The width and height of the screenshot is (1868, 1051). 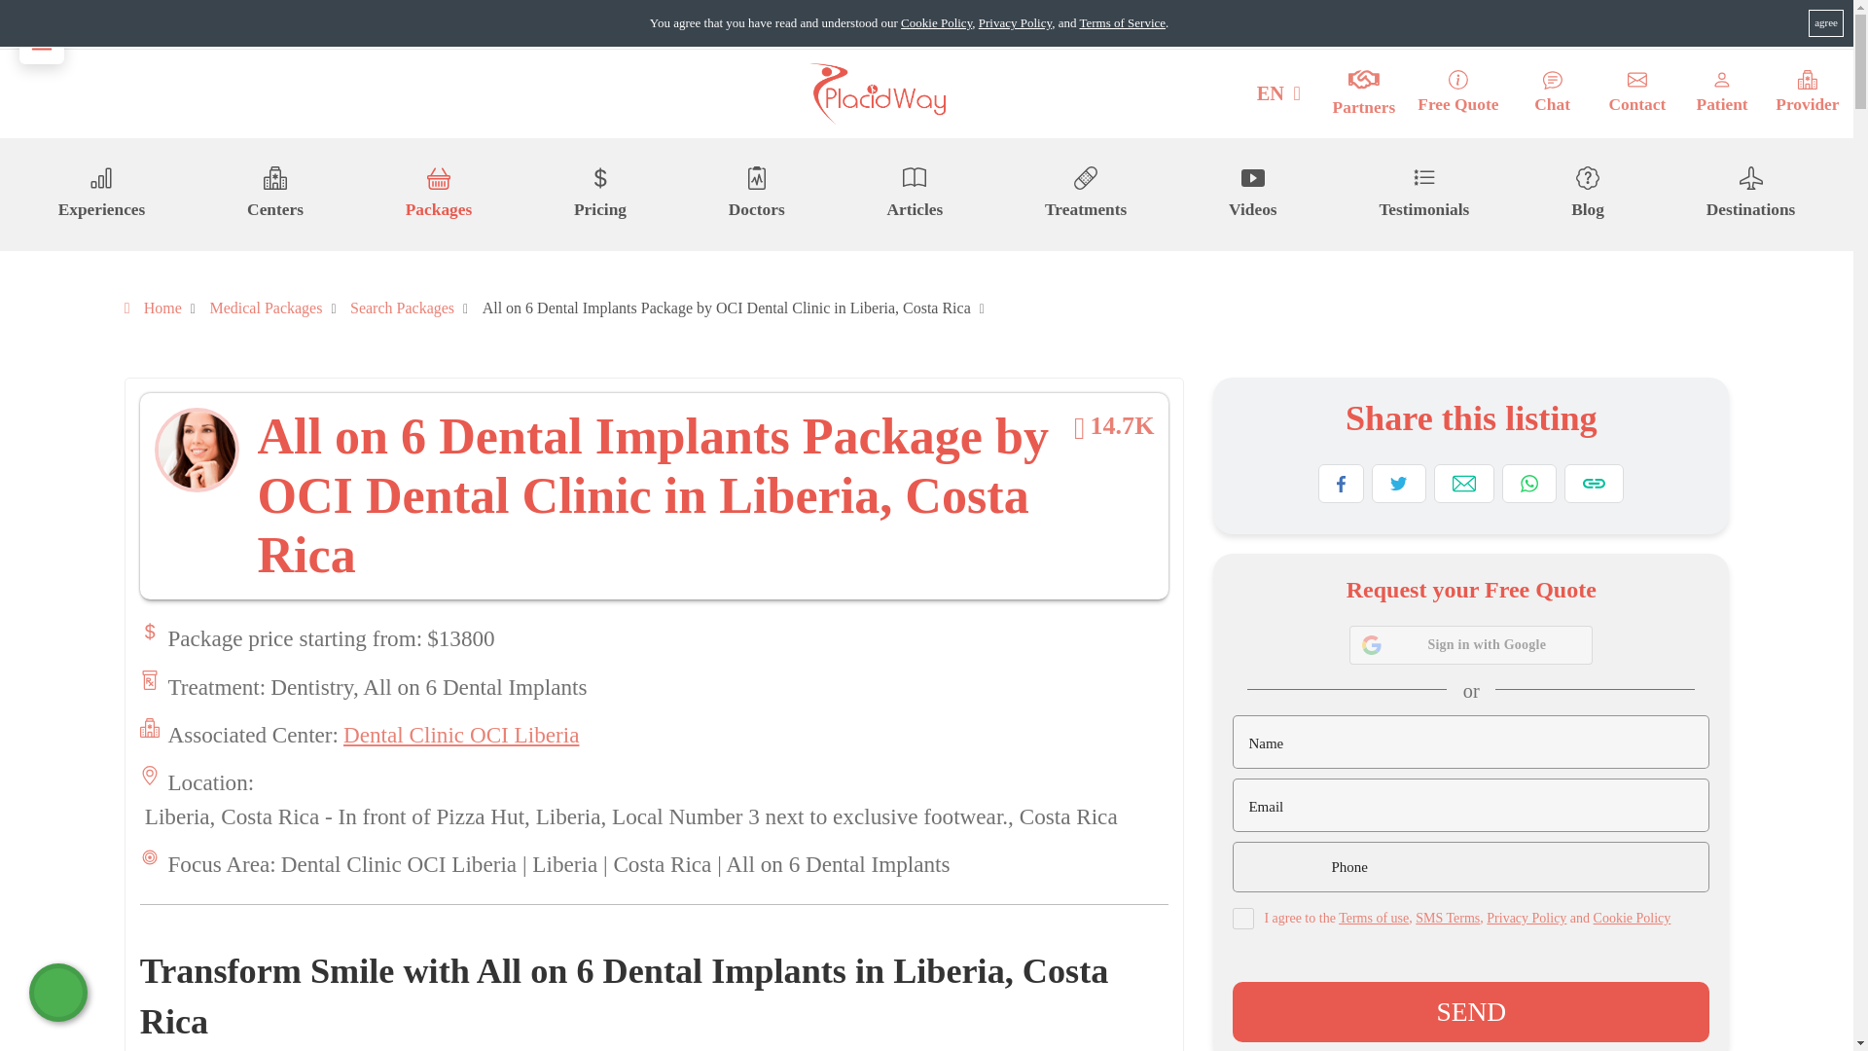 What do you see at coordinates (915, 194) in the screenshot?
I see `Articles` at bounding box center [915, 194].